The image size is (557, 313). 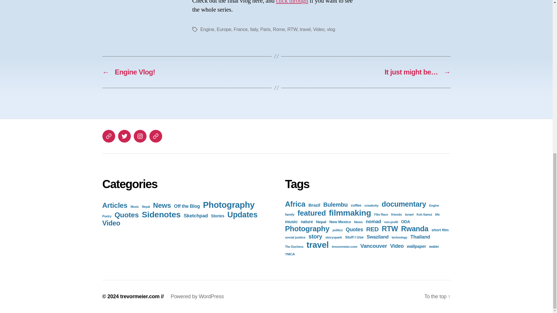 What do you see at coordinates (155, 136) in the screenshot?
I see `Pixelfed` at bounding box center [155, 136].